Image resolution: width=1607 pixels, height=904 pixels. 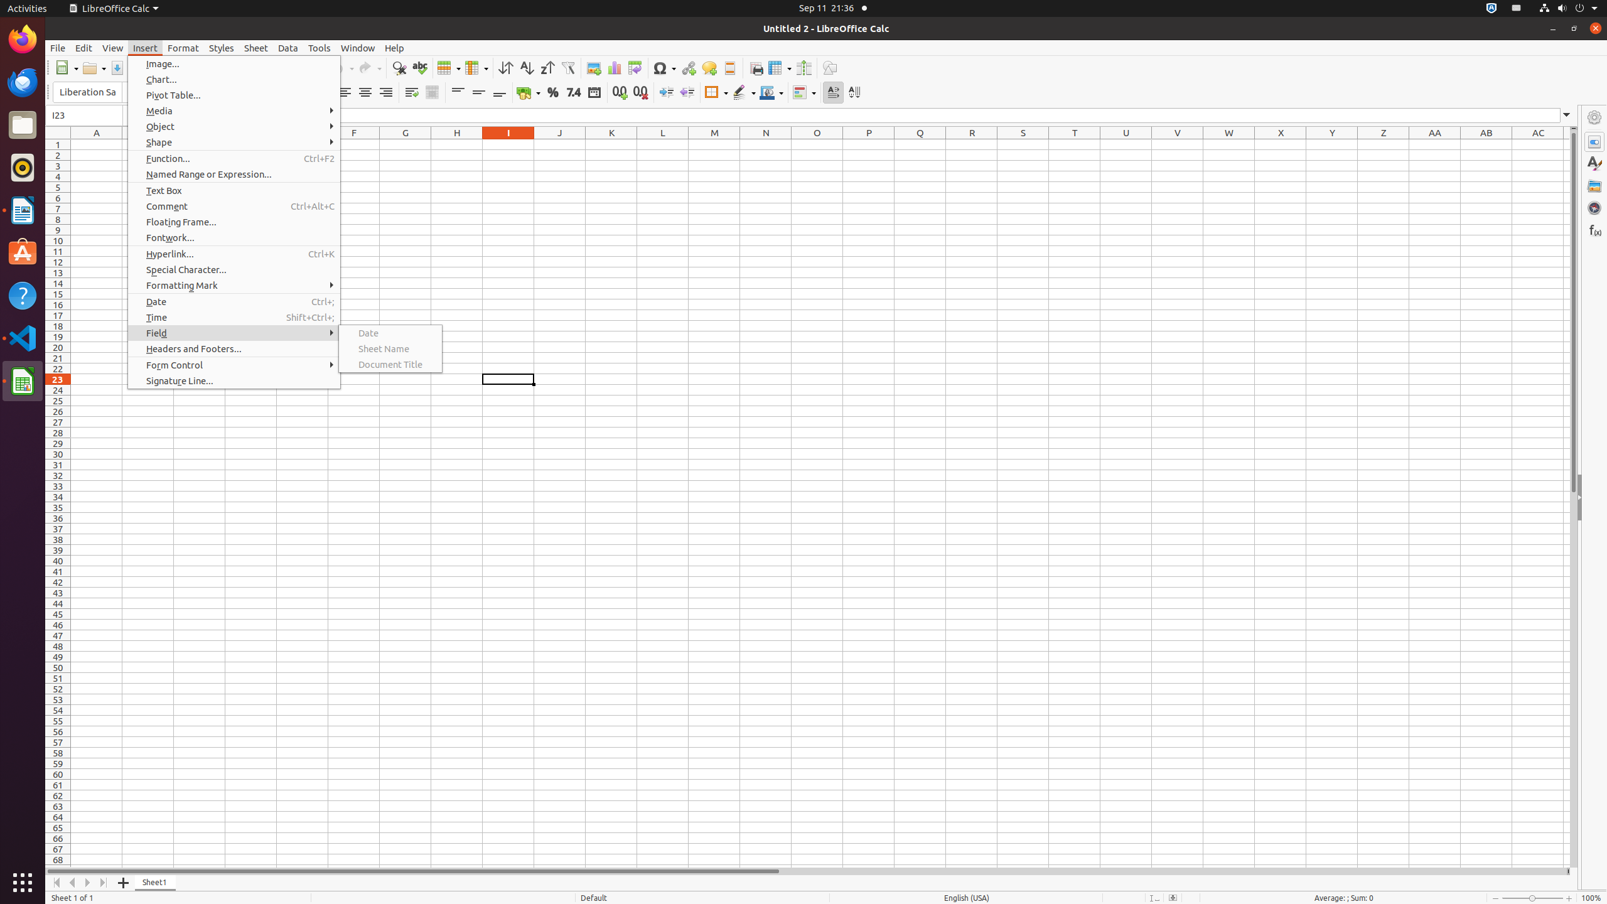 What do you see at coordinates (729, 68) in the screenshot?
I see `Headers and Footers` at bounding box center [729, 68].